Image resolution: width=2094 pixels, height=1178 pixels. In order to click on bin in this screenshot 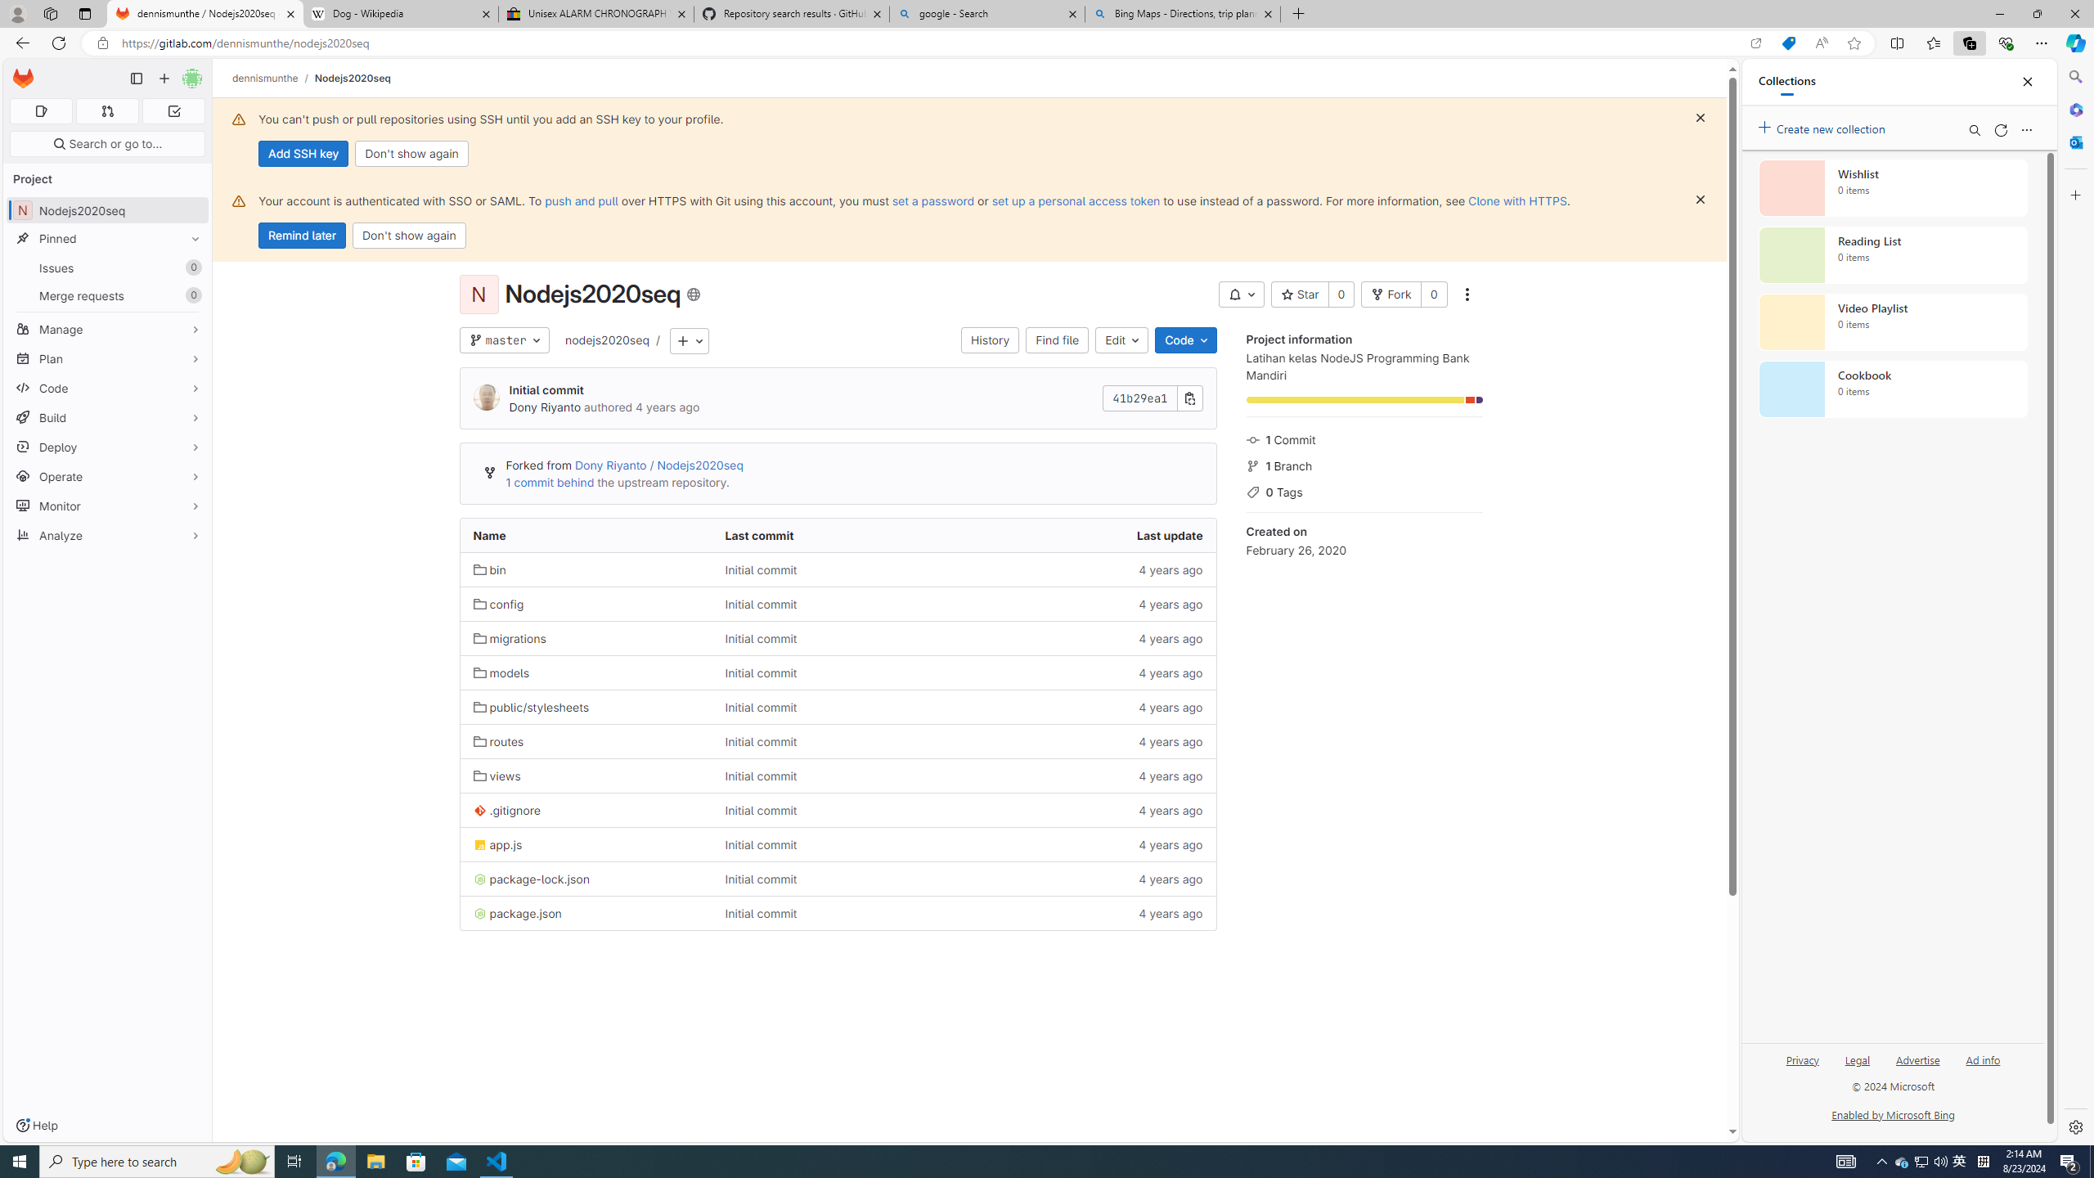, I will do `click(489, 569)`.